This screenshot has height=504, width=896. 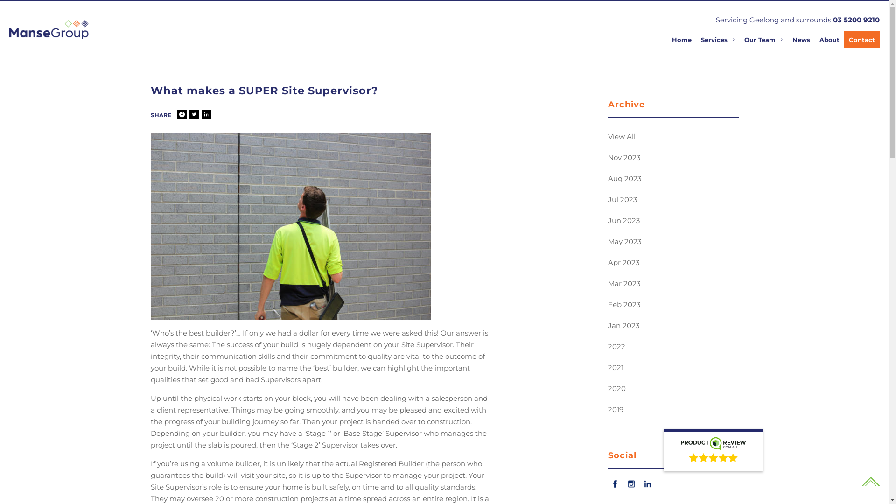 What do you see at coordinates (718, 40) in the screenshot?
I see `Services` at bounding box center [718, 40].